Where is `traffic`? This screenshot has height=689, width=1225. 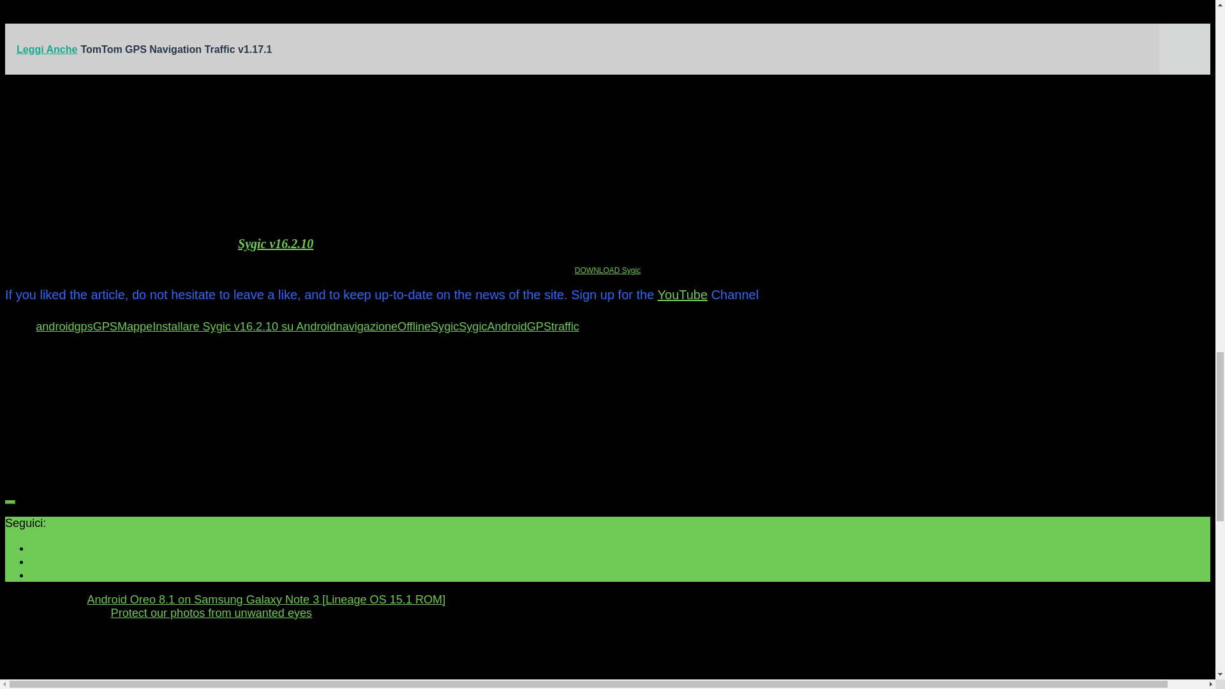 traffic is located at coordinates (565, 327).